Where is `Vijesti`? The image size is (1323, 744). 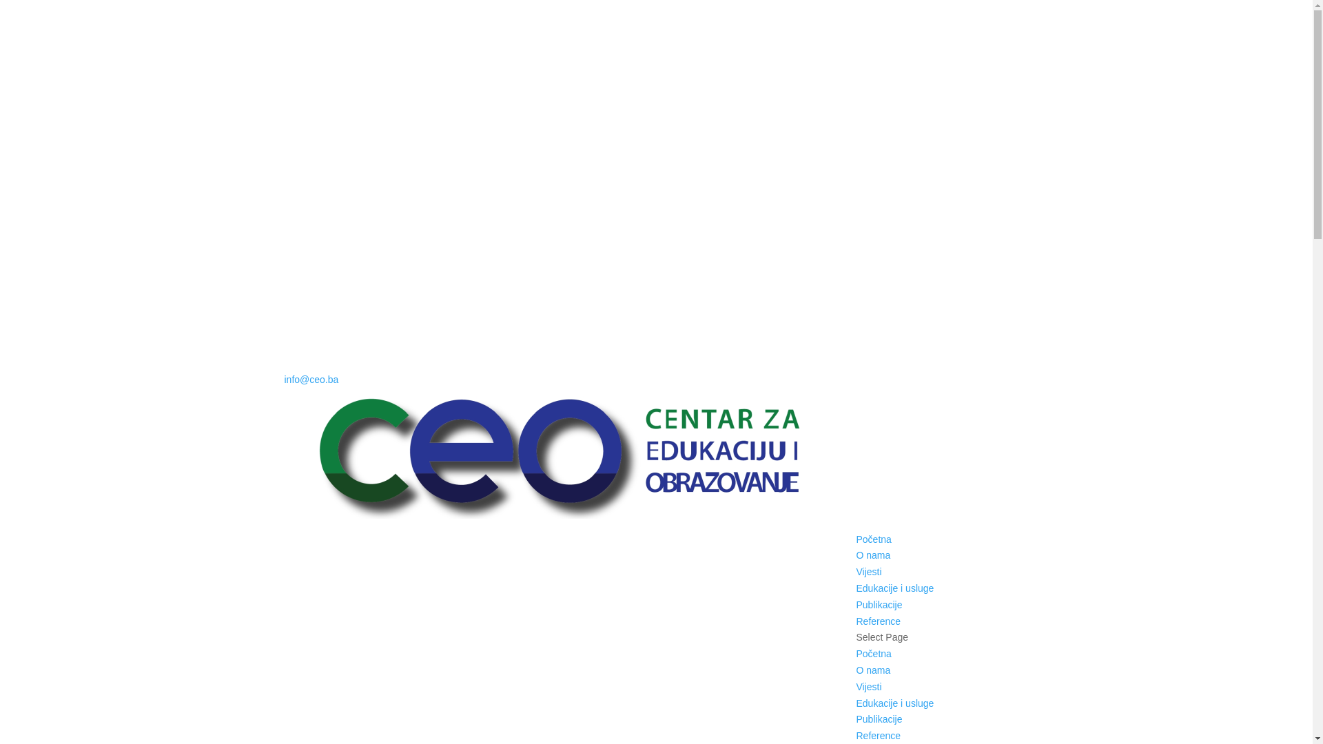 Vijesti is located at coordinates (868, 572).